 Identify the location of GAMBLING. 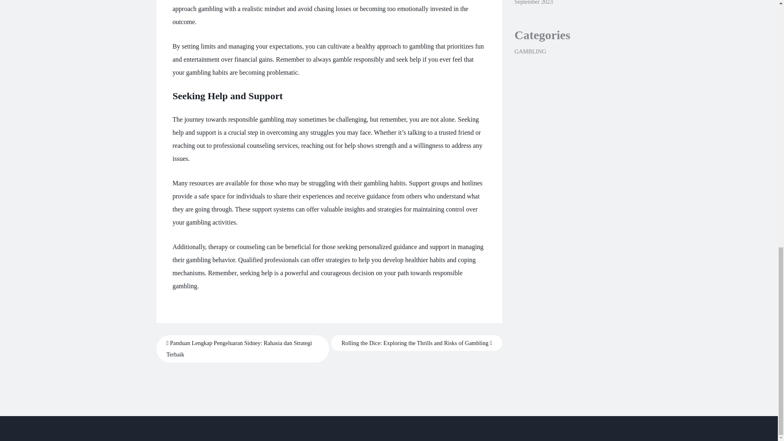
(530, 51).